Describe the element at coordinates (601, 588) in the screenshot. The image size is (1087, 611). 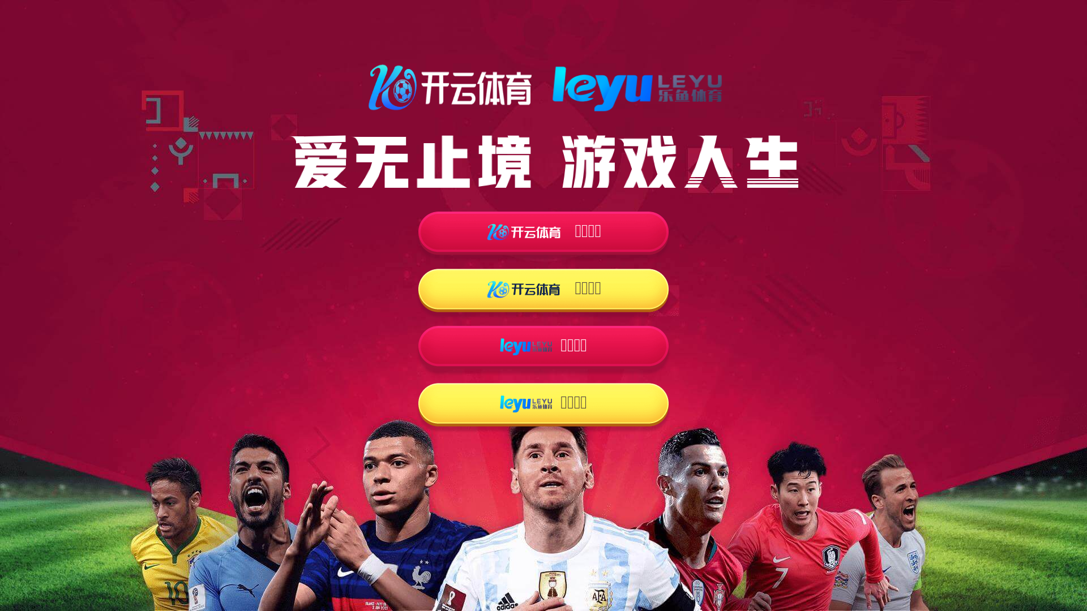
I see `sitemap` at that location.